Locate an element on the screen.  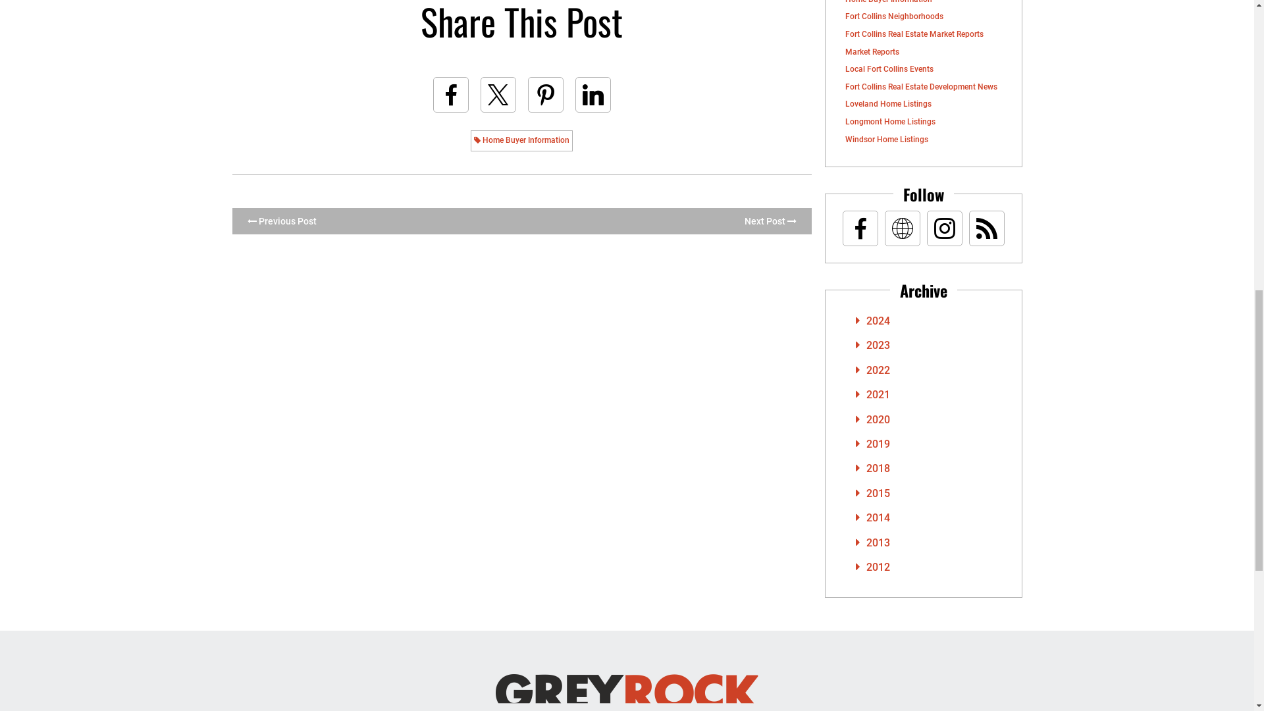
Market Reports is located at coordinates (872, 52).